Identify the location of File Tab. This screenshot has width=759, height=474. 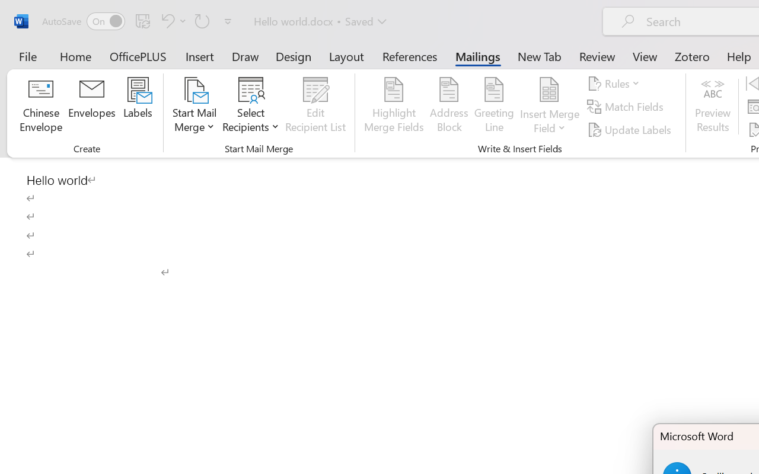
(27, 56).